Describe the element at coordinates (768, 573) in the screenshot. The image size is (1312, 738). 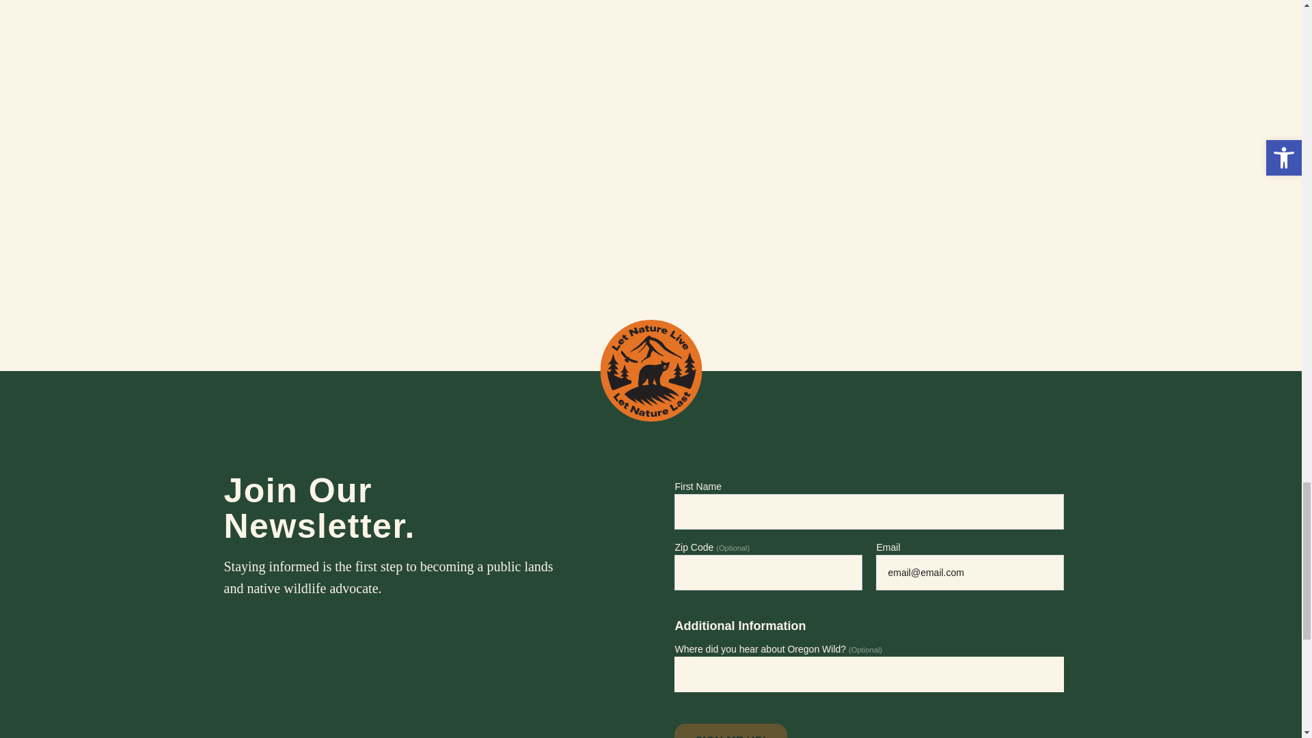
I see `Zip Code` at that location.